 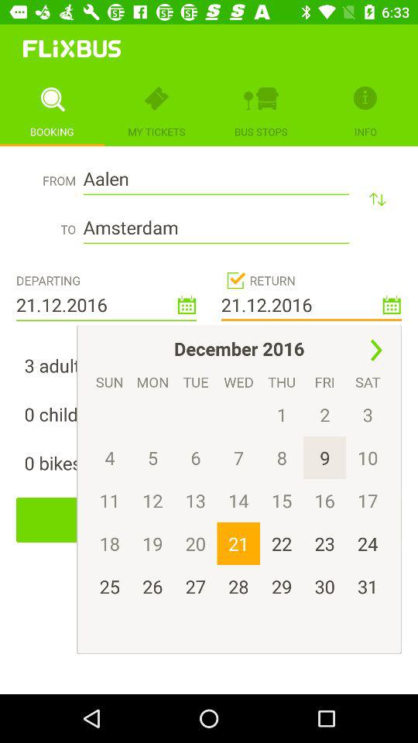 I want to click on click to move forward to next month, so click(x=376, y=350).